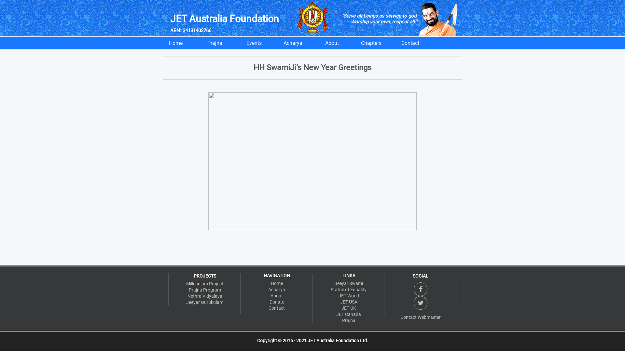 This screenshot has width=625, height=351. Describe the element at coordinates (293, 43) in the screenshot. I see `Acharya` at that location.